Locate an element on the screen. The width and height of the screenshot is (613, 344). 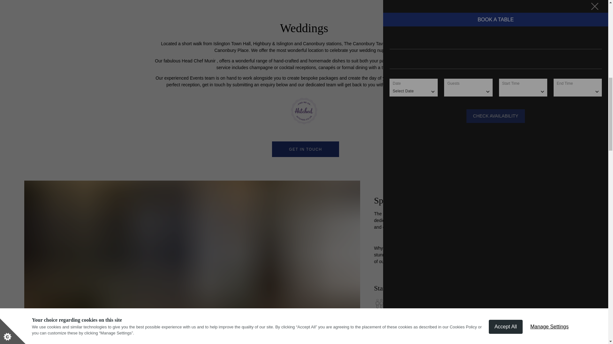
Accept All is located at coordinates (506, 7).